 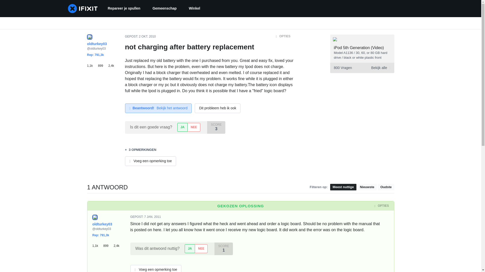 What do you see at coordinates (367, 187) in the screenshot?
I see `Nieuwste` at bounding box center [367, 187].